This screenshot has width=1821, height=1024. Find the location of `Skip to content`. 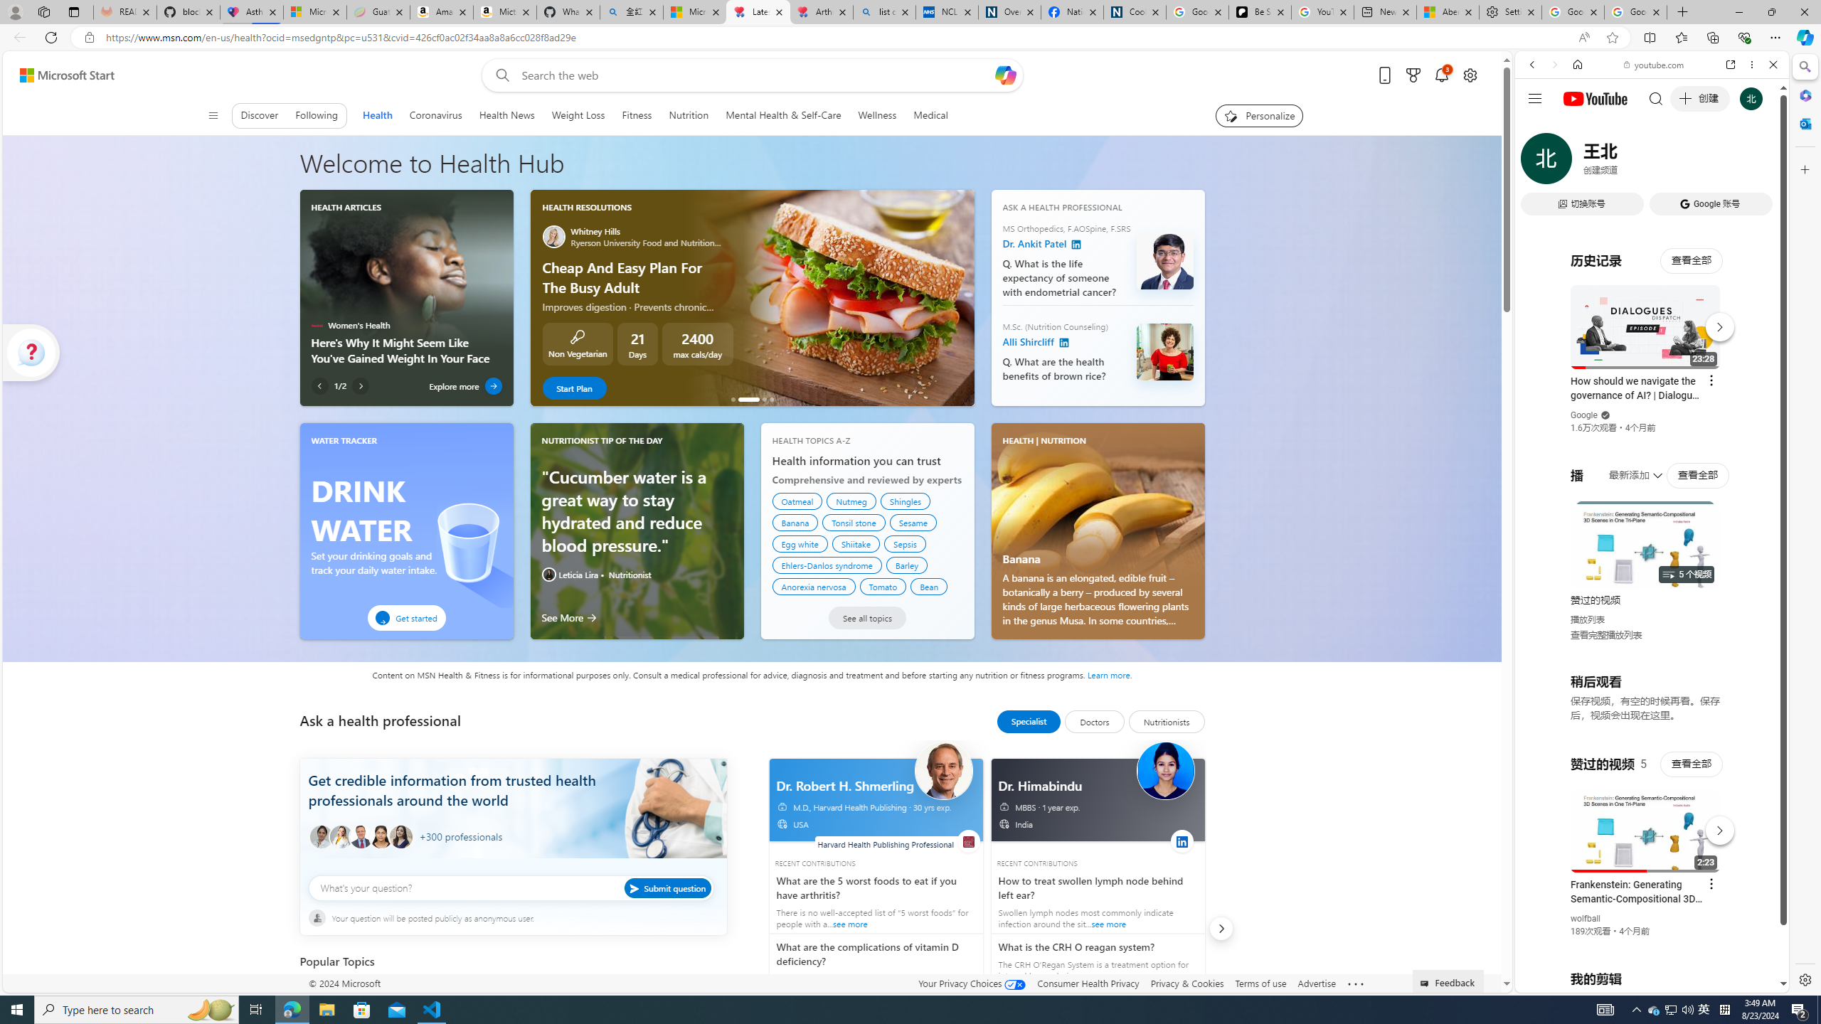

Skip to content is located at coordinates (61, 75).